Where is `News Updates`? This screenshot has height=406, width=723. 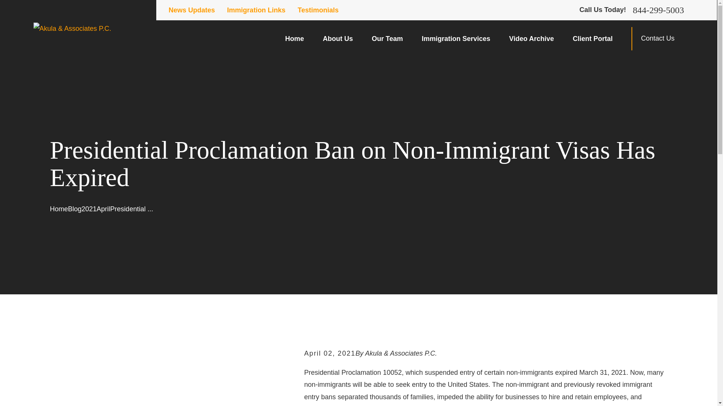 News Updates is located at coordinates (191, 10).